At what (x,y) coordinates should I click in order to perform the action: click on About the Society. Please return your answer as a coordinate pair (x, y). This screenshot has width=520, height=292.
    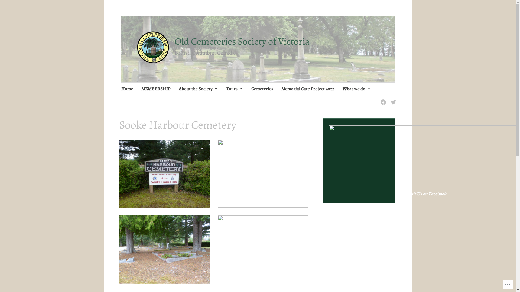
    Looking at the image, I should click on (199, 89).